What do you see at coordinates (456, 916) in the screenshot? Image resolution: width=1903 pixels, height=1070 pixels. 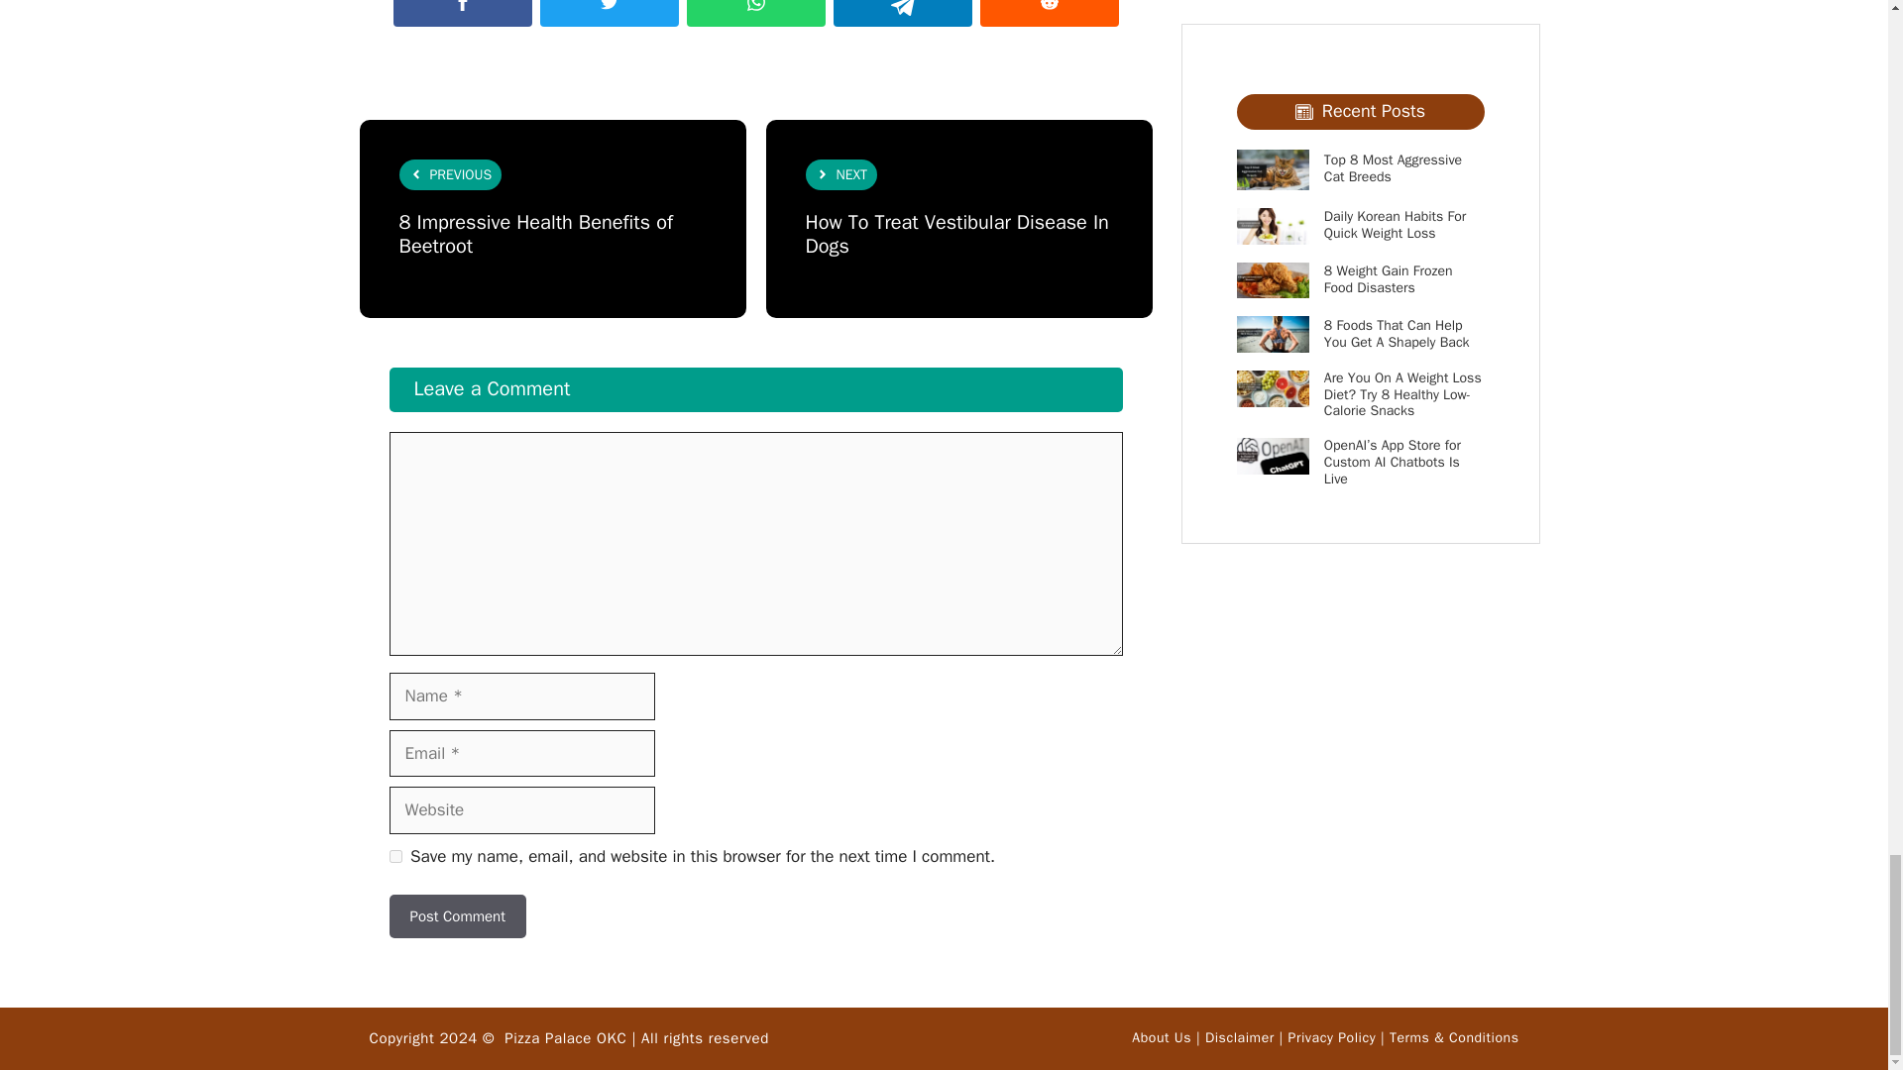 I see `Post Comment` at bounding box center [456, 916].